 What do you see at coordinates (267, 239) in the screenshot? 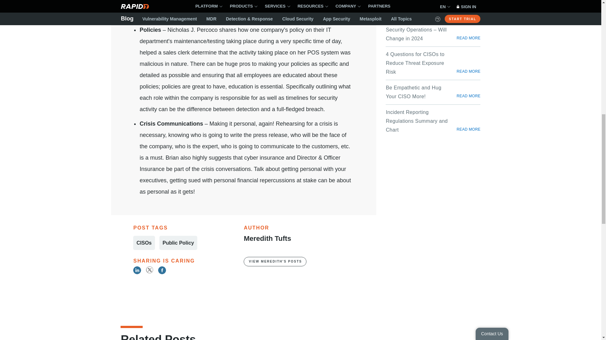
I see `Meredith Tufts` at bounding box center [267, 239].